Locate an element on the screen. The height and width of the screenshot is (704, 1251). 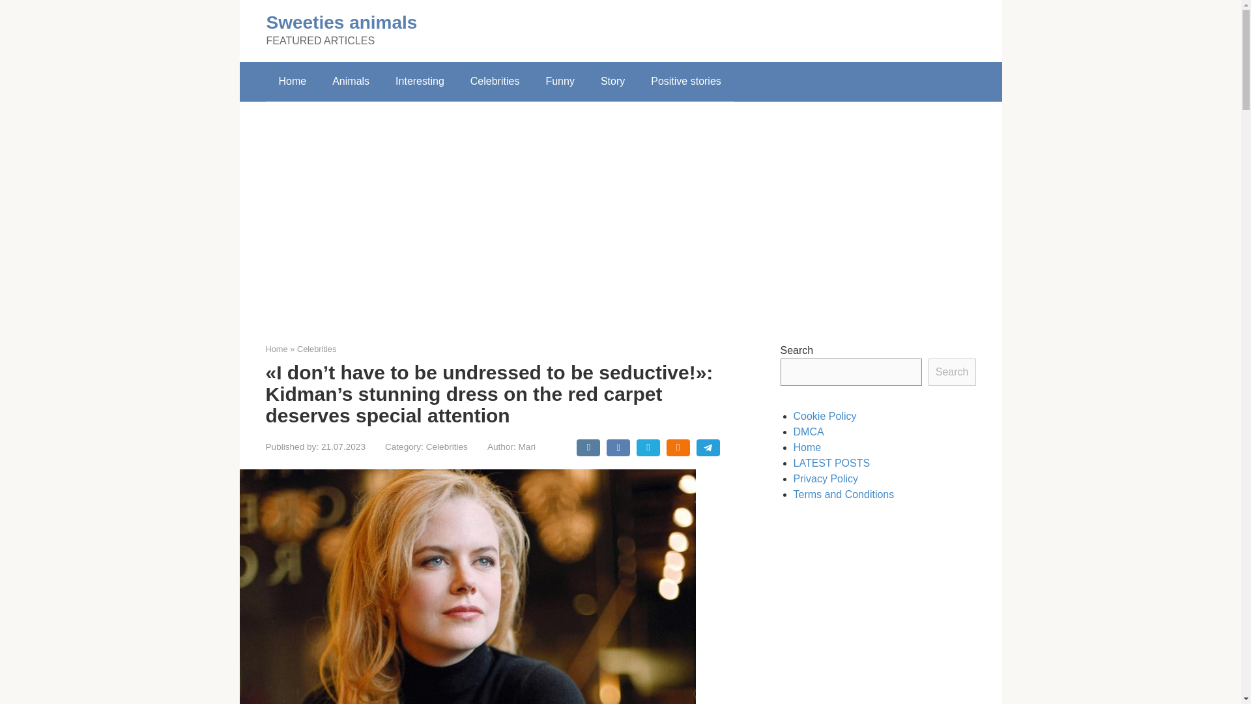
Sweeties animals is located at coordinates (341, 22).